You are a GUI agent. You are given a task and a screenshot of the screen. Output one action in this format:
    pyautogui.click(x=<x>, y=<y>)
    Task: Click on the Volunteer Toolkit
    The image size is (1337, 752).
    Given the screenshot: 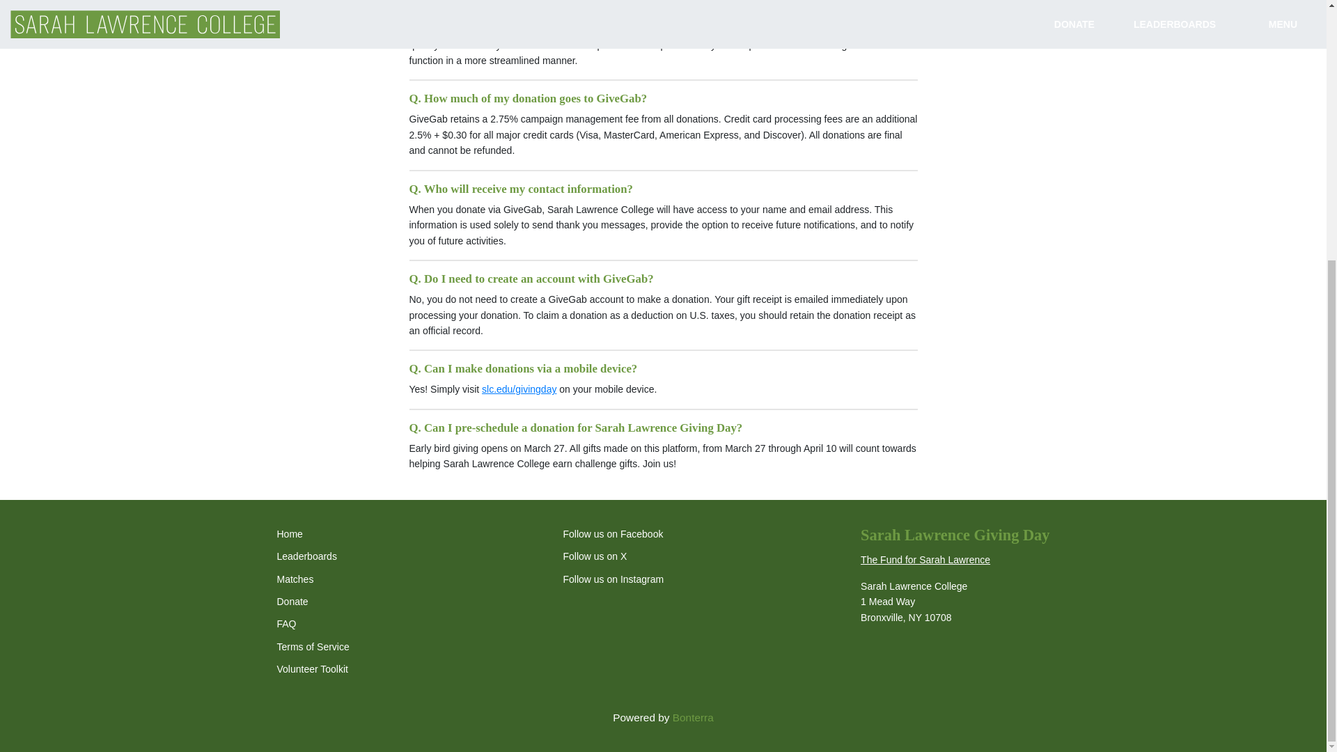 What is the action you would take?
    pyautogui.click(x=312, y=668)
    